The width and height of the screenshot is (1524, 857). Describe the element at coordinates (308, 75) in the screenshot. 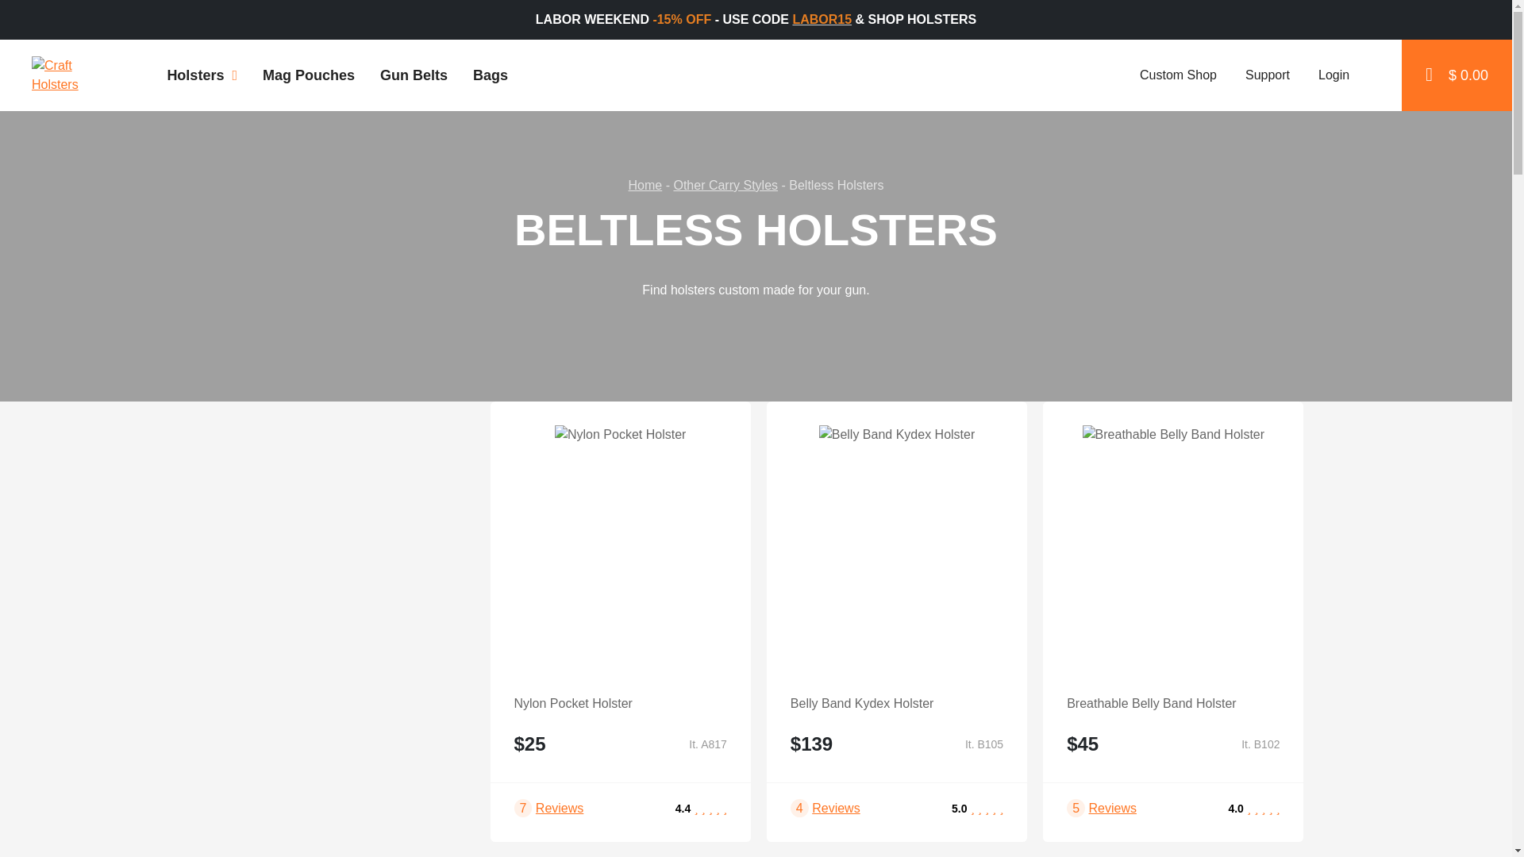

I see `Mag Pouches` at that location.